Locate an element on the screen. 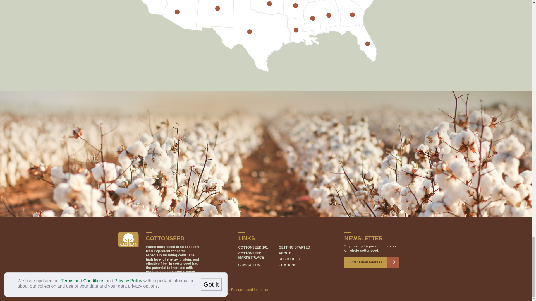 This screenshot has height=301, width=536. GETTING STARTED is located at coordinates (294, 247).